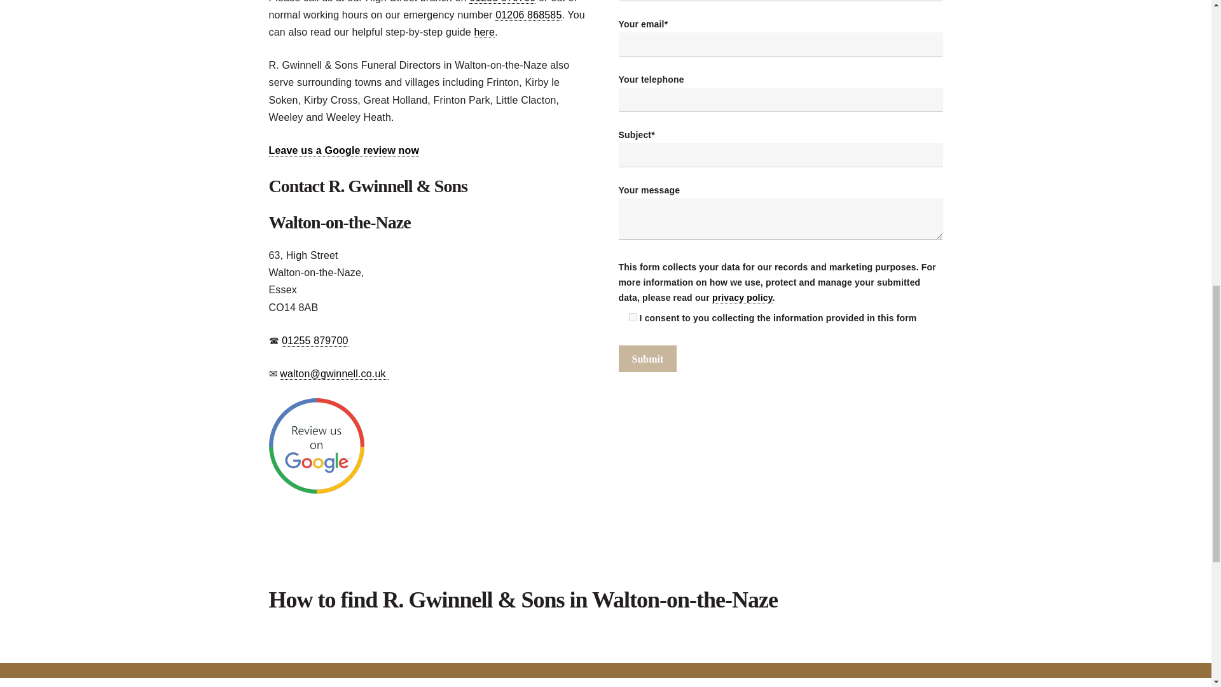  I want to click on 01255 879700, so click(502, 2).